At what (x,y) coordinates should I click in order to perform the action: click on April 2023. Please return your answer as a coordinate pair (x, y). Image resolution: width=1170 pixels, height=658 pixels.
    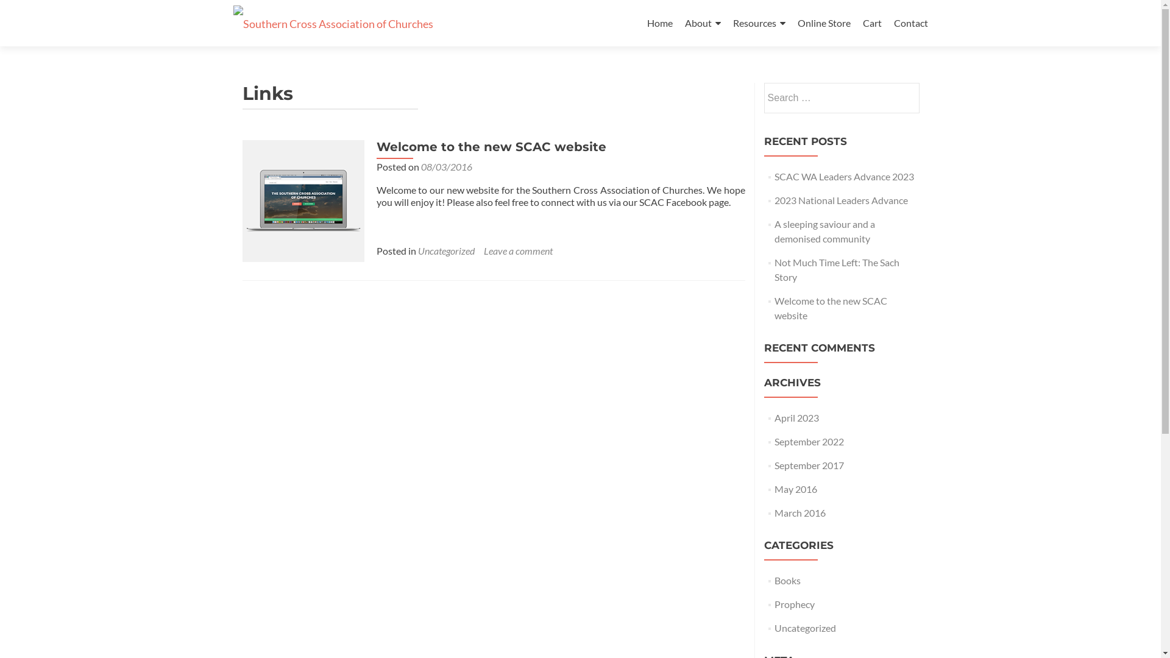
    Looking at the image, I should click on (797, 418).